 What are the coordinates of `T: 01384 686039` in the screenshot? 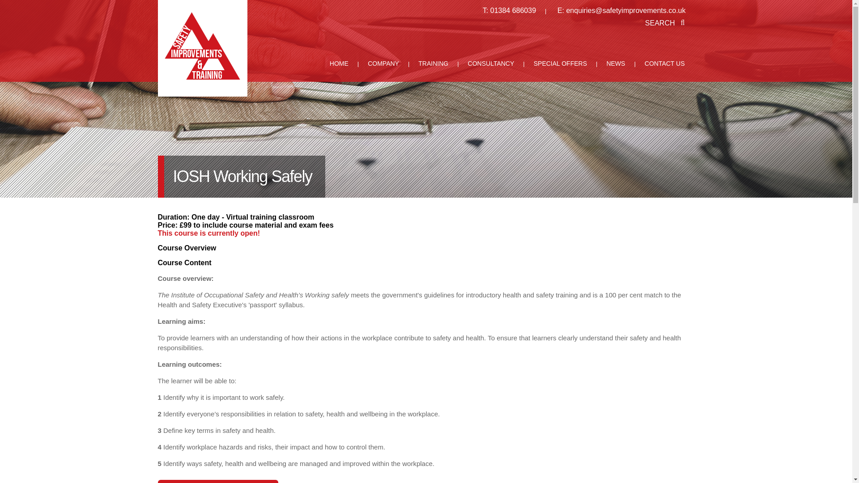 It's located at (510, 11).